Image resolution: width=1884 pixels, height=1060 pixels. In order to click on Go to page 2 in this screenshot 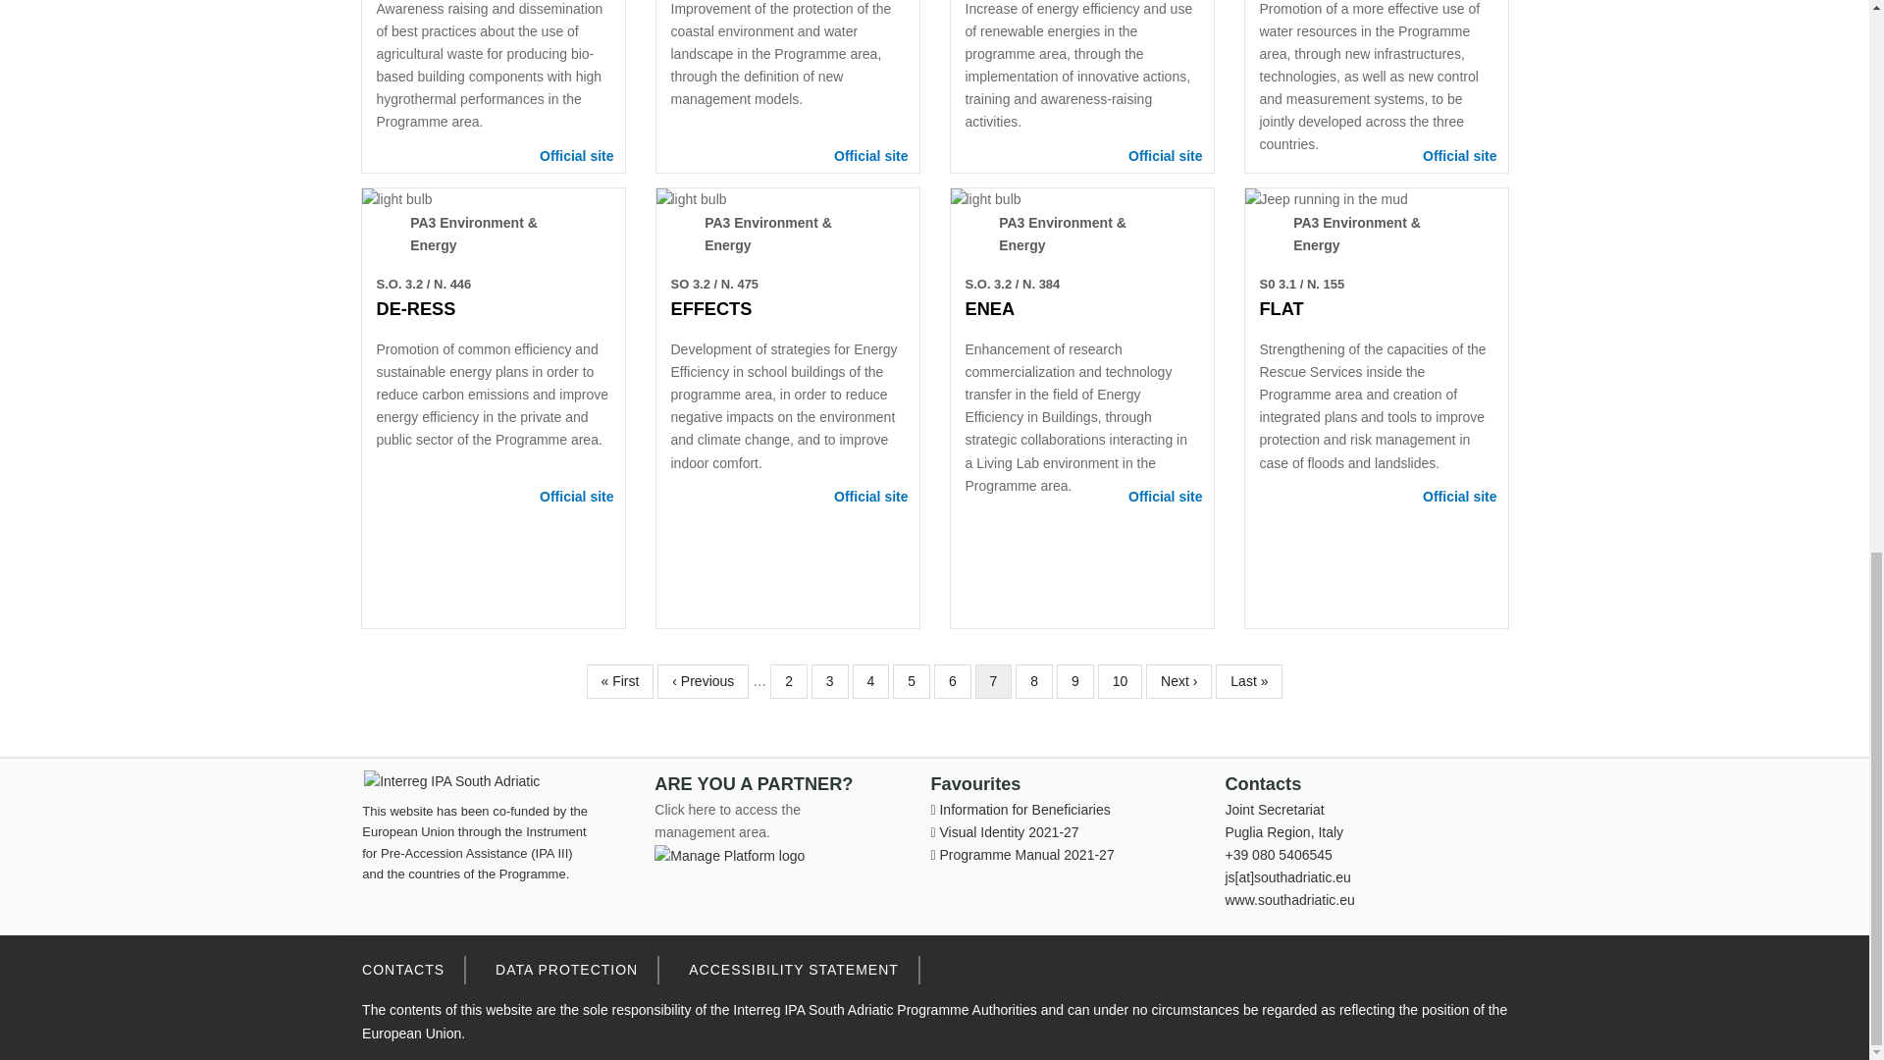, I will do `click(789, 681)`.